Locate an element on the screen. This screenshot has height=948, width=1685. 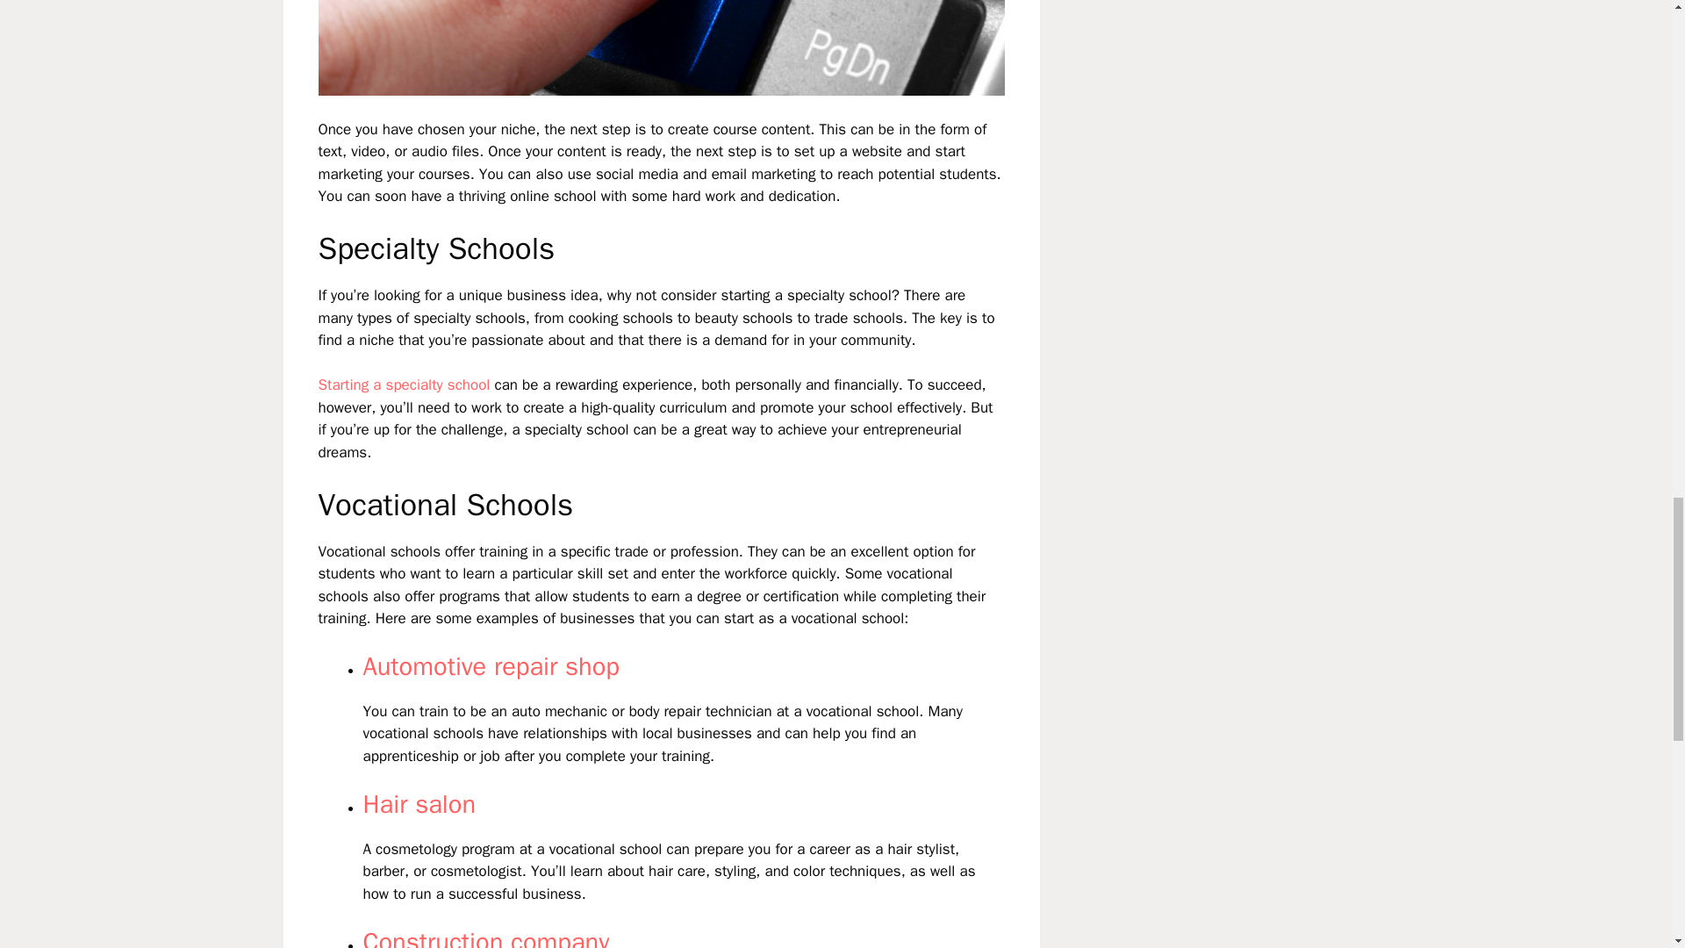
Starting a specialty school is located at coordinates (404, 384).